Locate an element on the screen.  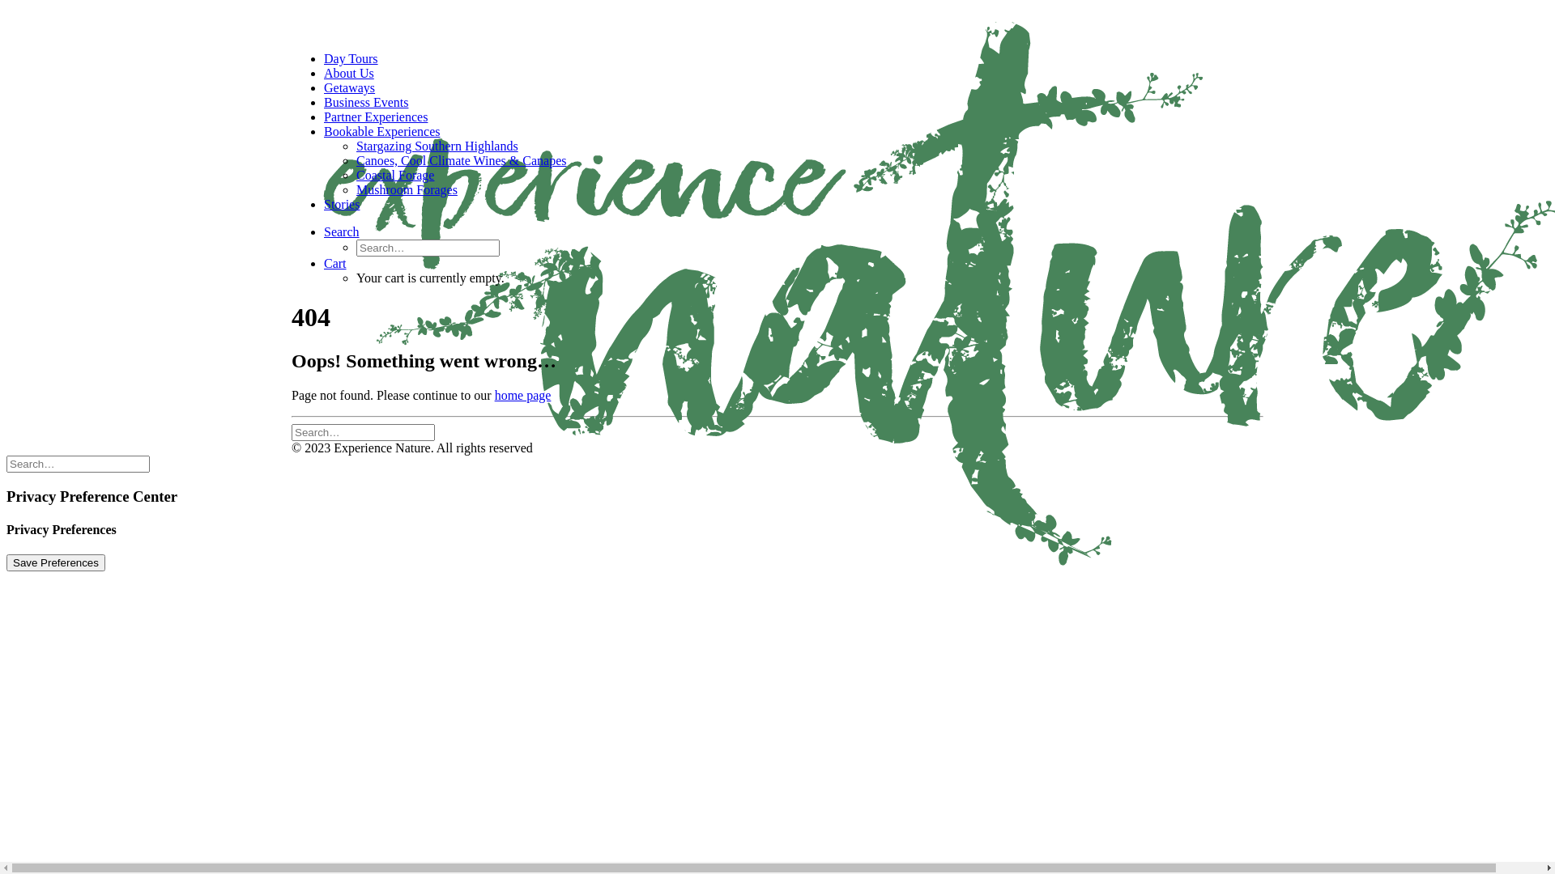
Save Preferences is located at coordinates (56, 563).